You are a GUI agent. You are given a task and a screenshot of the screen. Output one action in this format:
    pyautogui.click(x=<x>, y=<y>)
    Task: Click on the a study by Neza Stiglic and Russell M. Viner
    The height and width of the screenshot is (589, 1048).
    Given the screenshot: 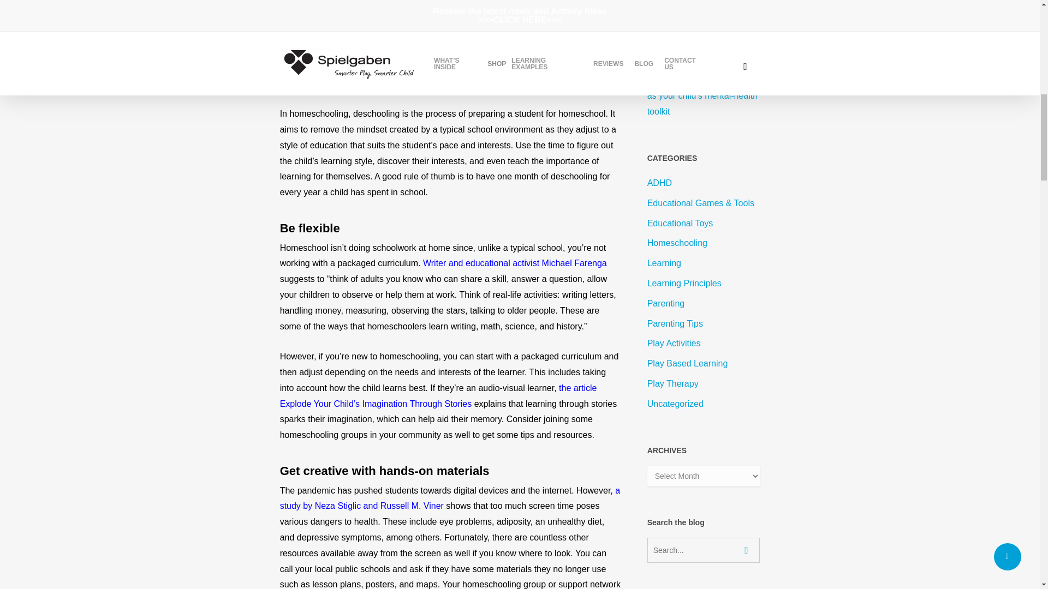 What is the action you would take?
    pyautogui.click(x=450, y=498)
    